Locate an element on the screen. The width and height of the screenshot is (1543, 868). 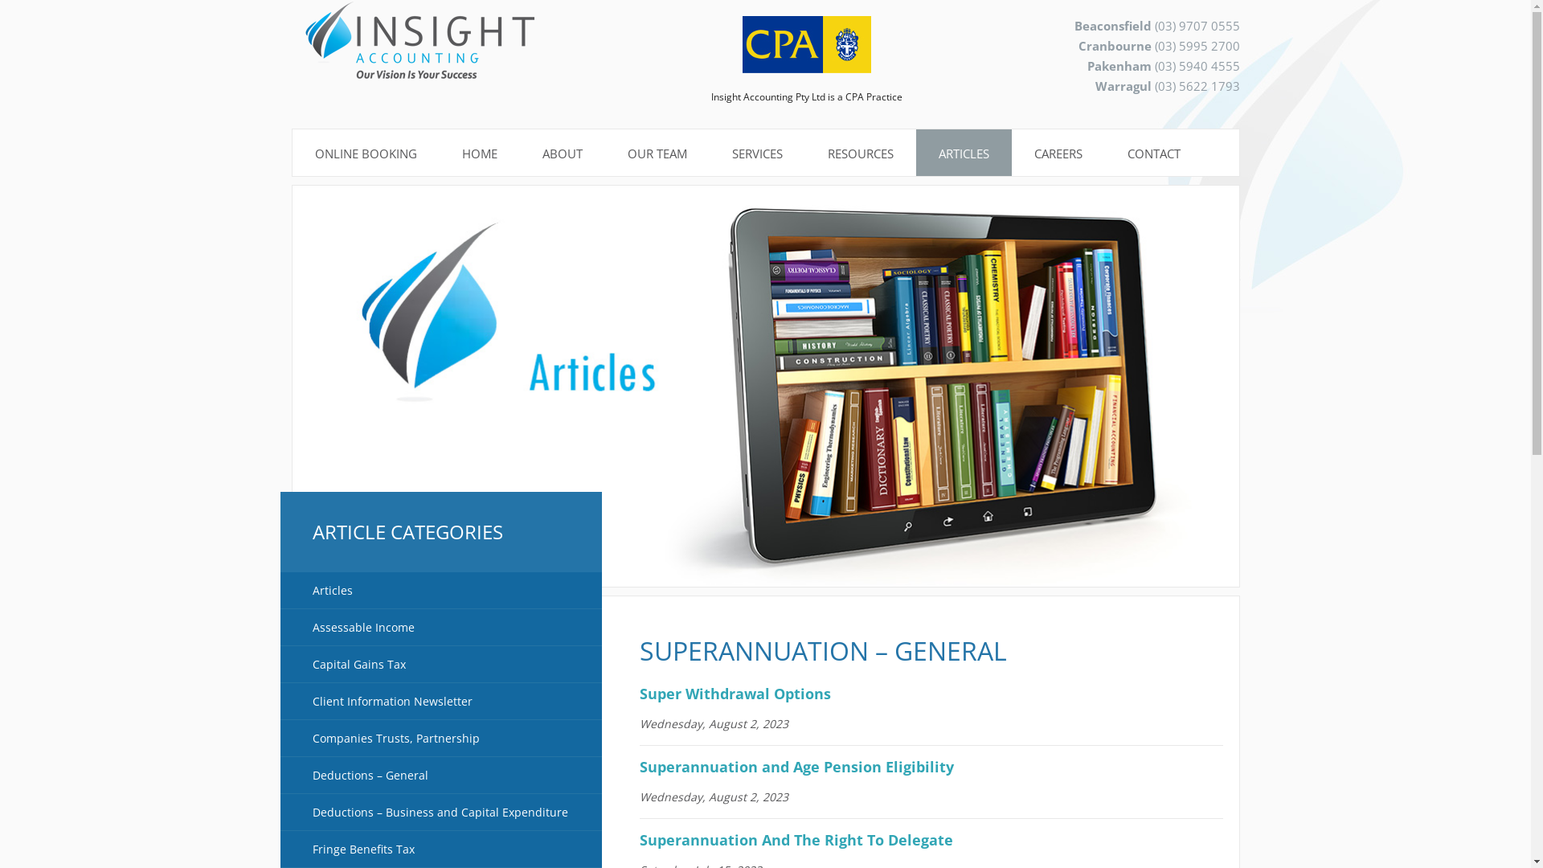
HOME is located at coordinates (479, 154).